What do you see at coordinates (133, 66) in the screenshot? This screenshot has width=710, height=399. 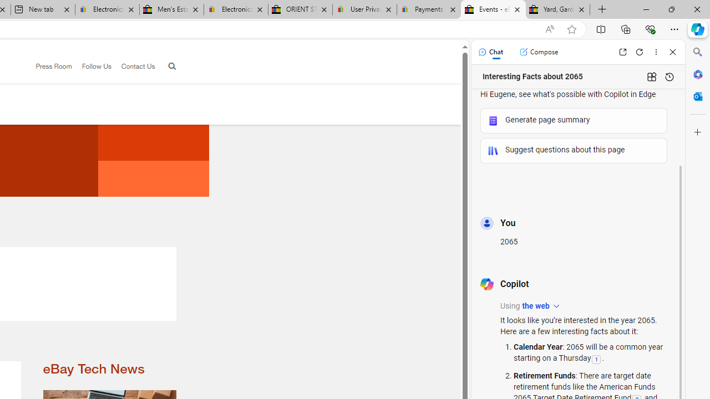 I see `Contact Us` at bounding box center [133, 66].